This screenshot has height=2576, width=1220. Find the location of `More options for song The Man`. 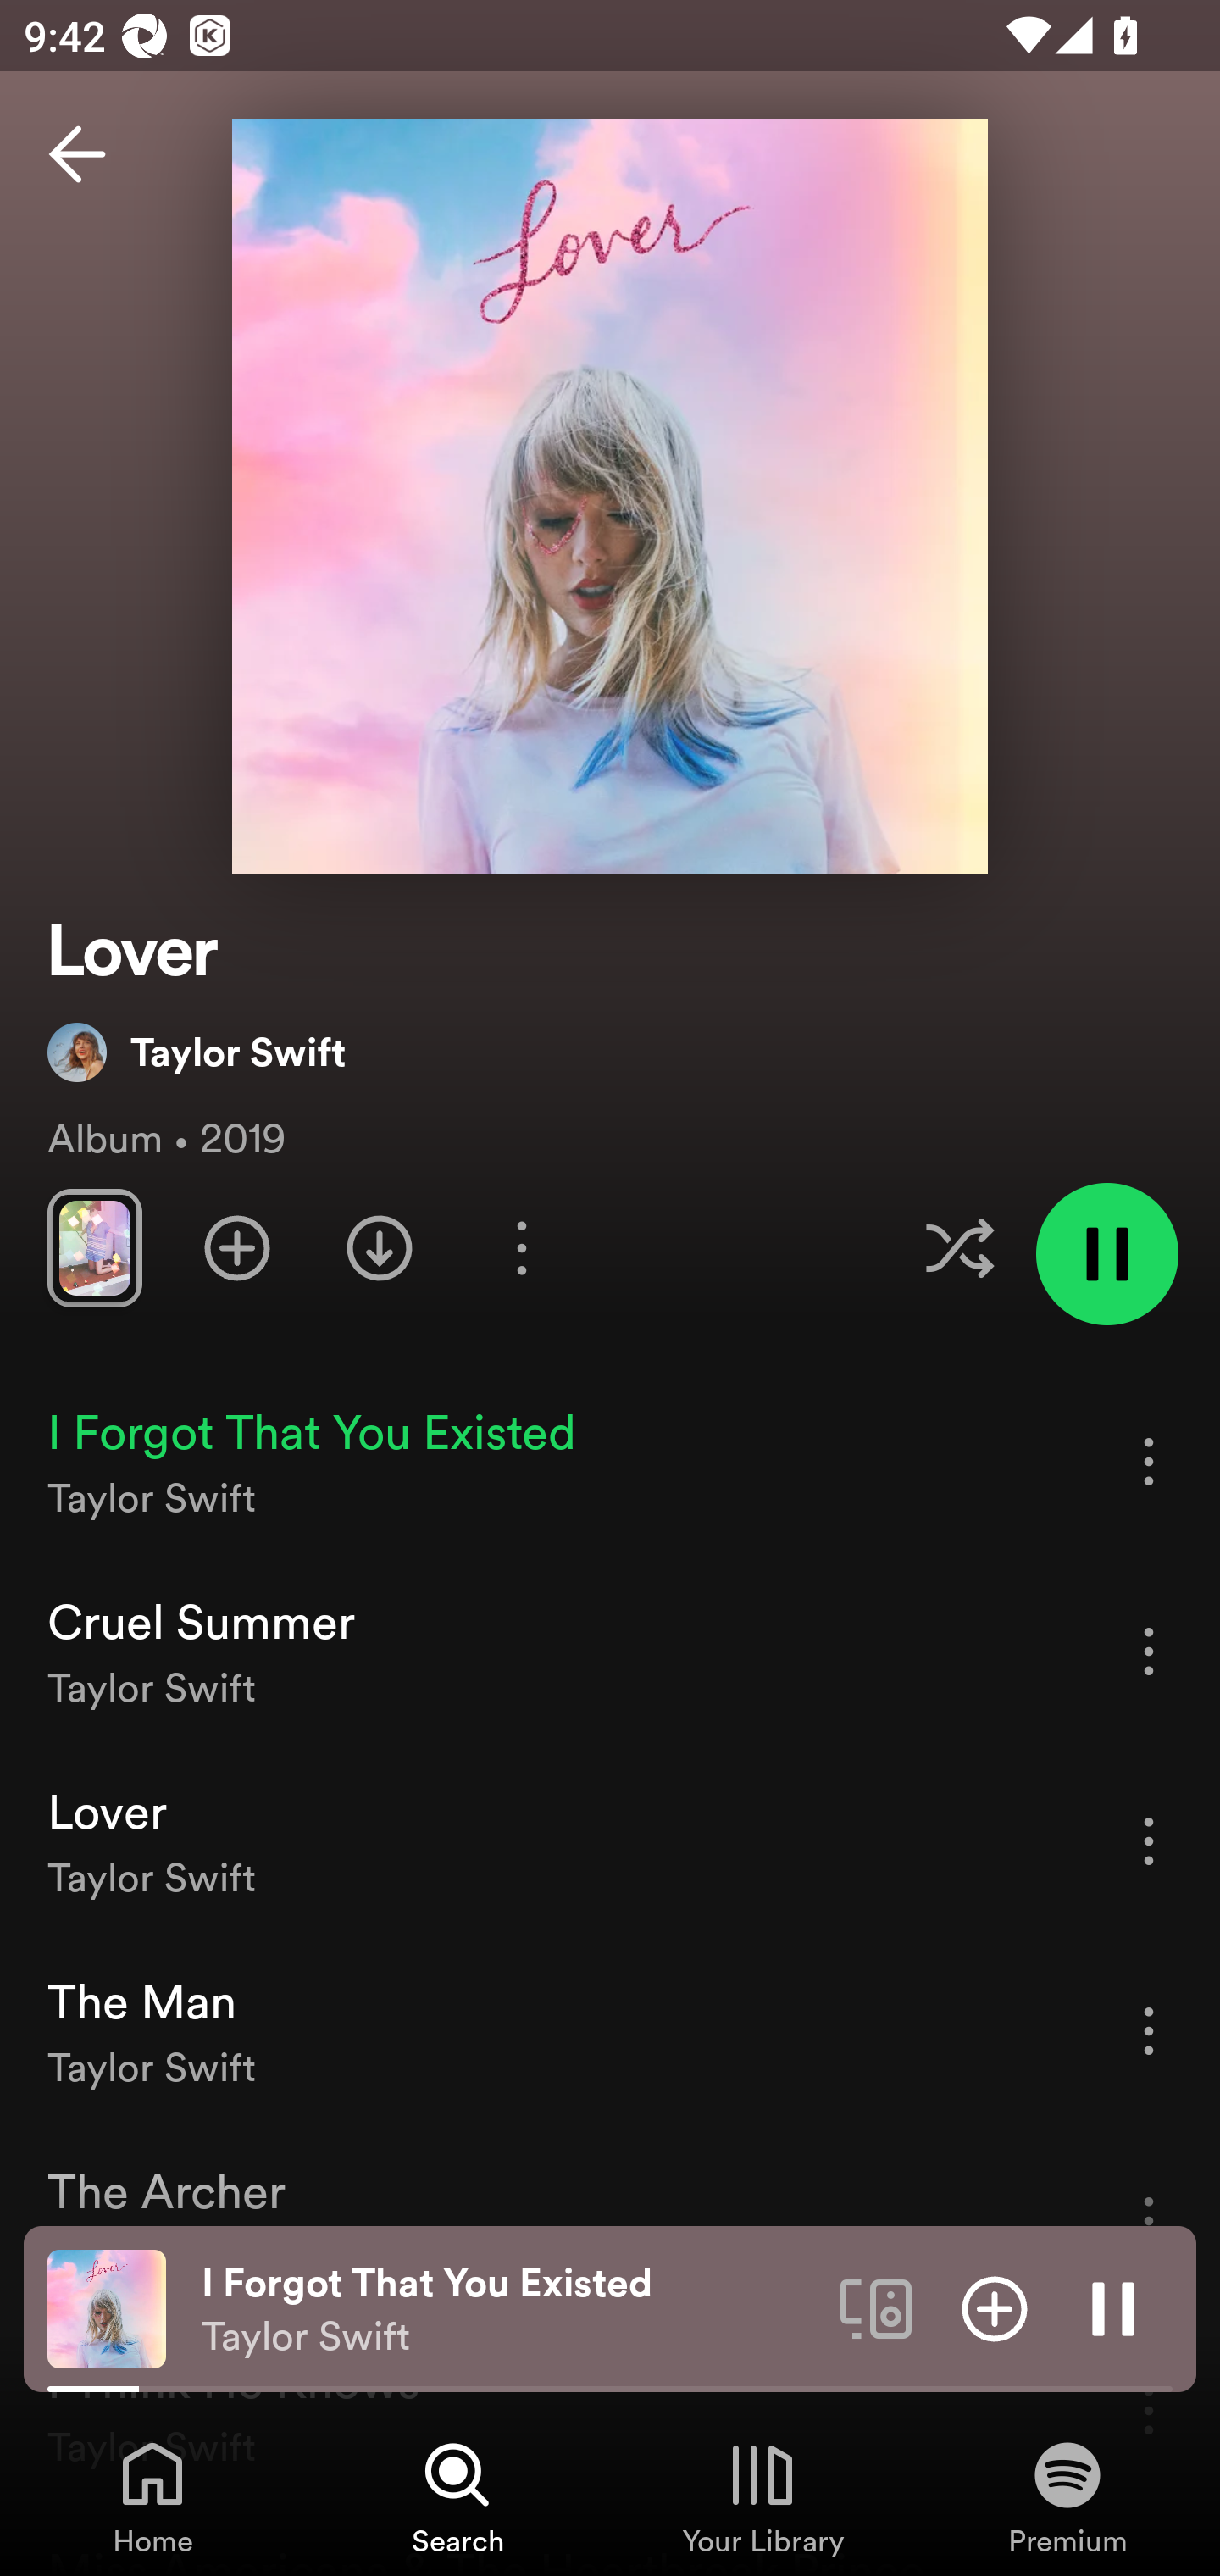

More options for song The Man is located at coordinates (1149, 2030).